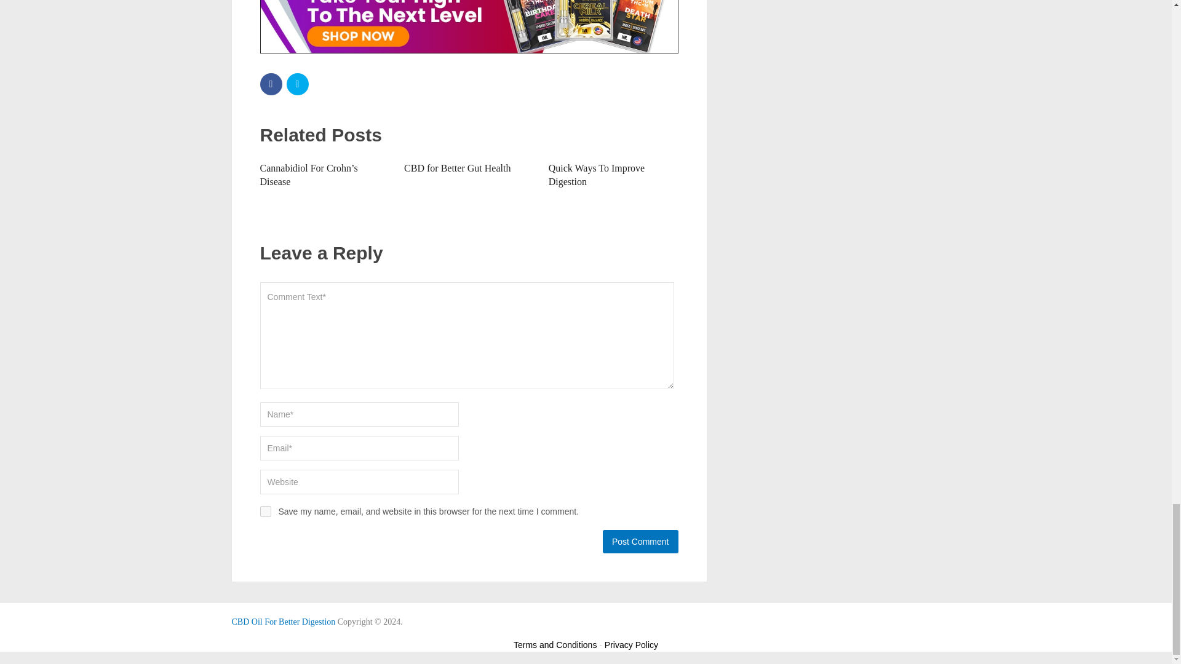 The image size is (1181, 664). What do you see at coordinates (264, 512) in the screenshot?
I see `yes` at bounding box center [264, 512].